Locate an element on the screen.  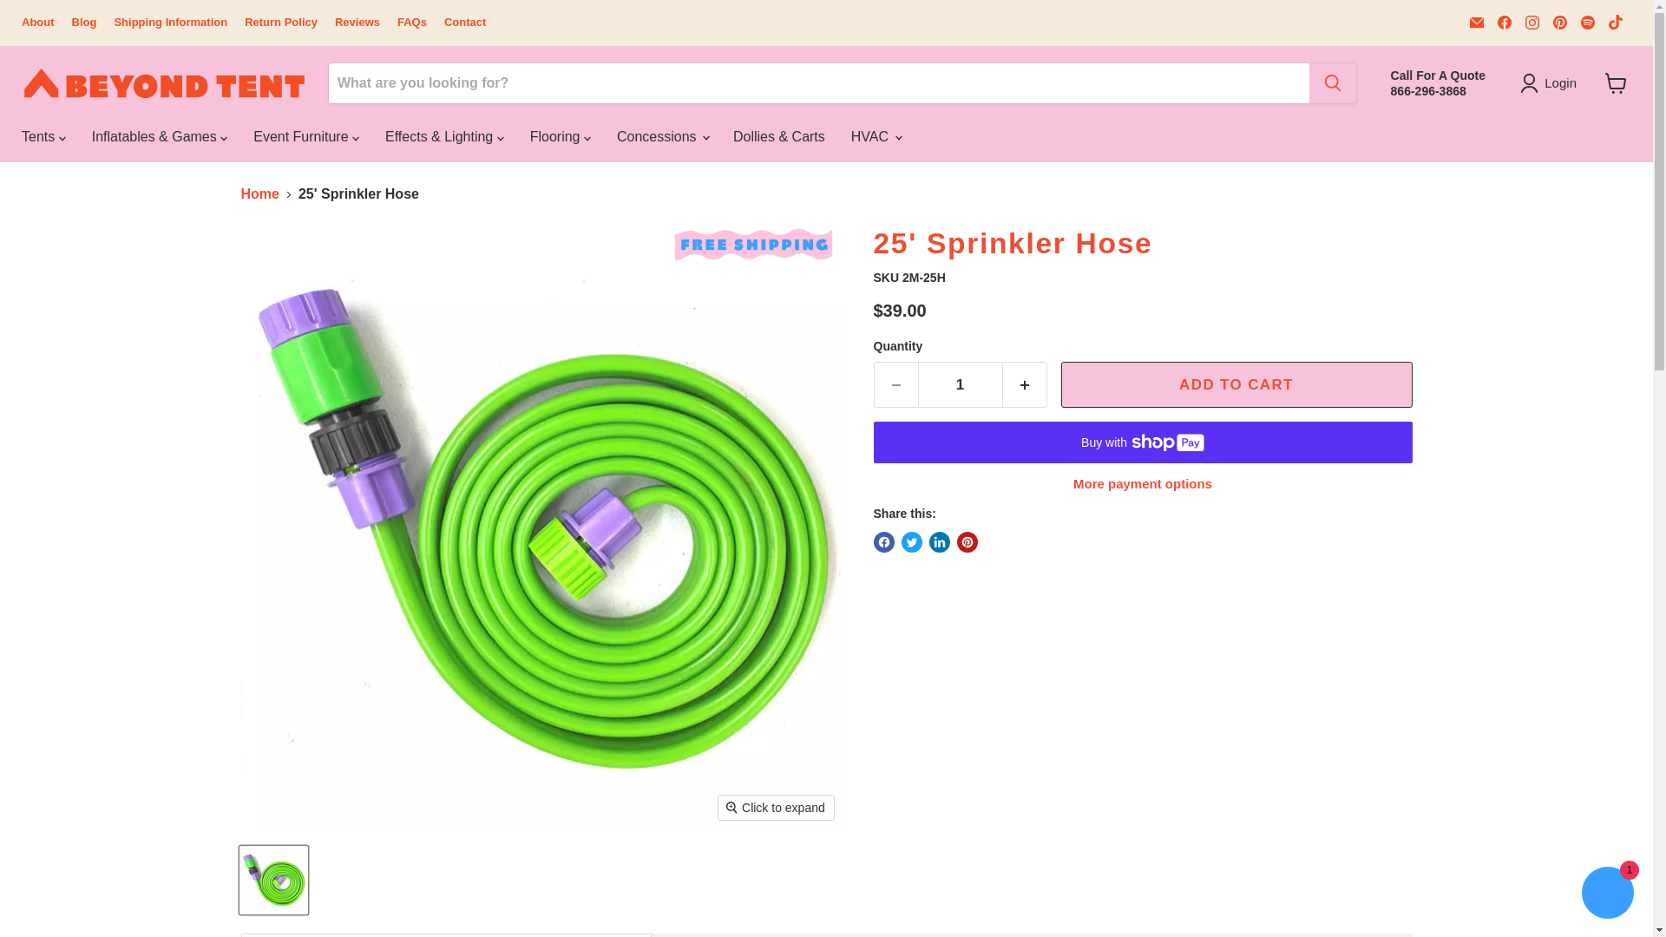
Find us on Facebook is located at coordinates (1505, 22).